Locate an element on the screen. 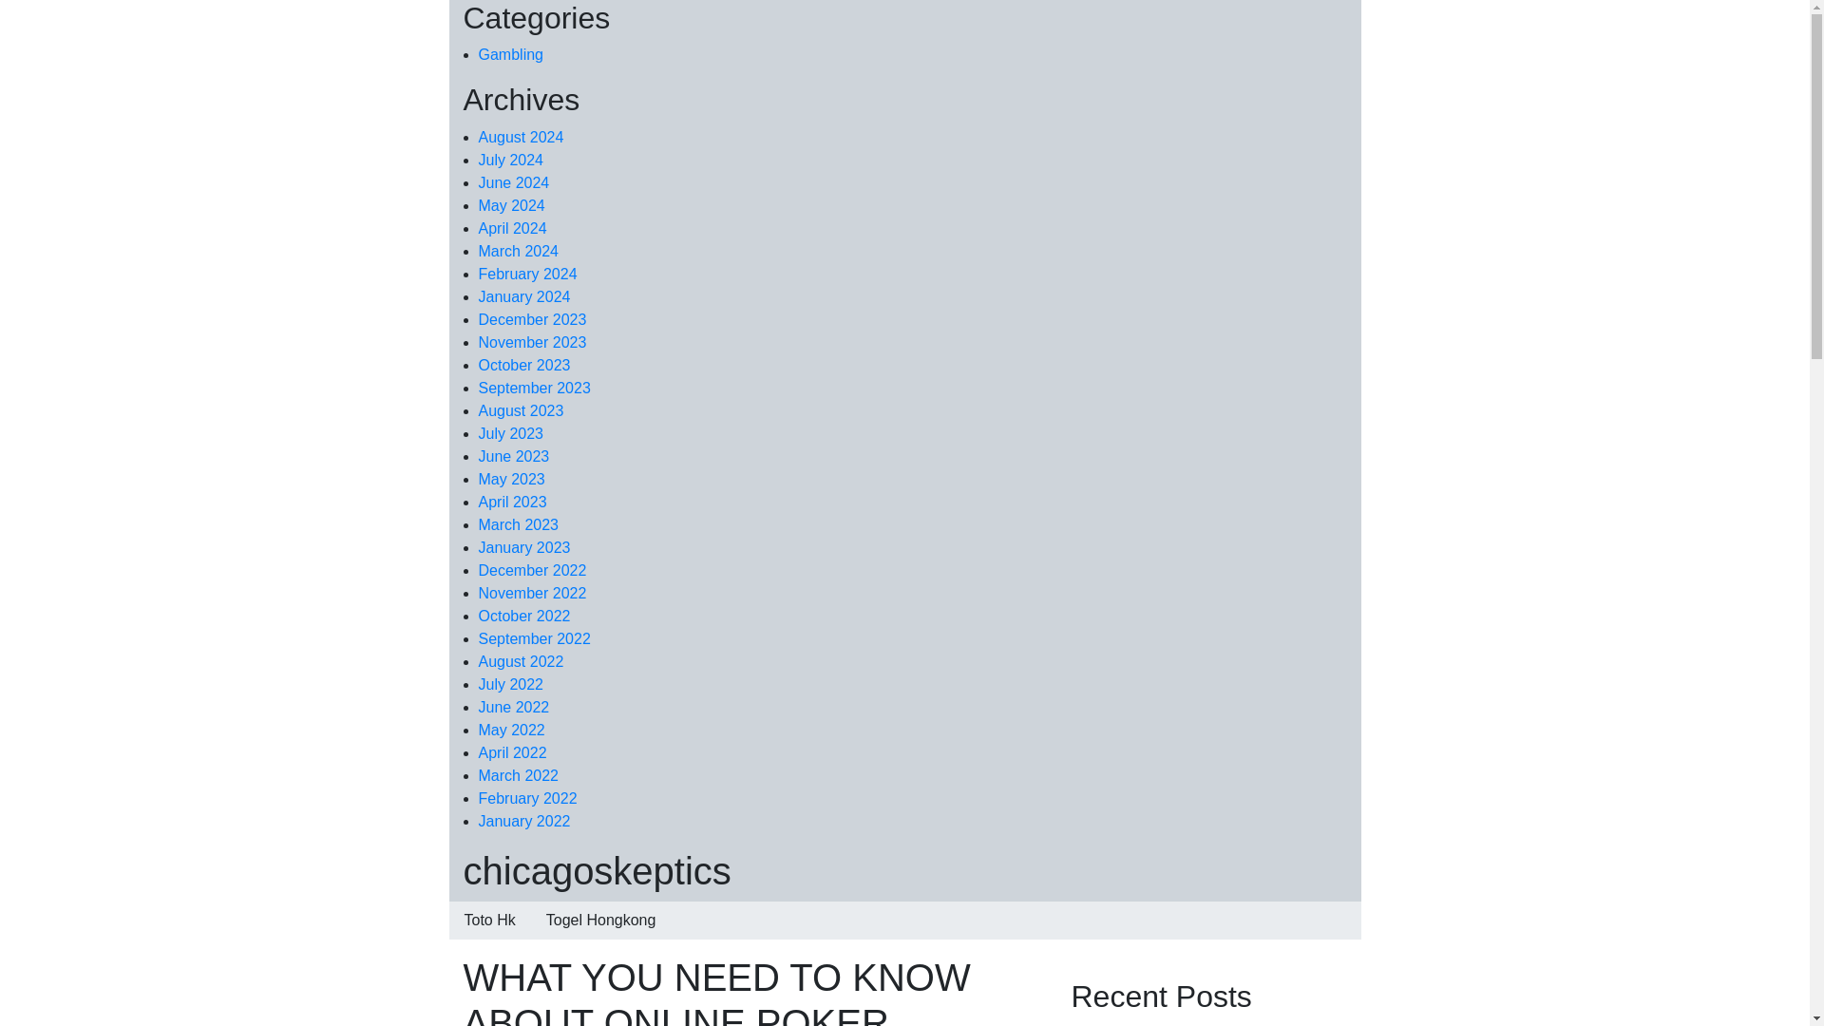 The width and height of the screenshot is (1824, 1026). December 2022 is located at coordinates (532, 570).